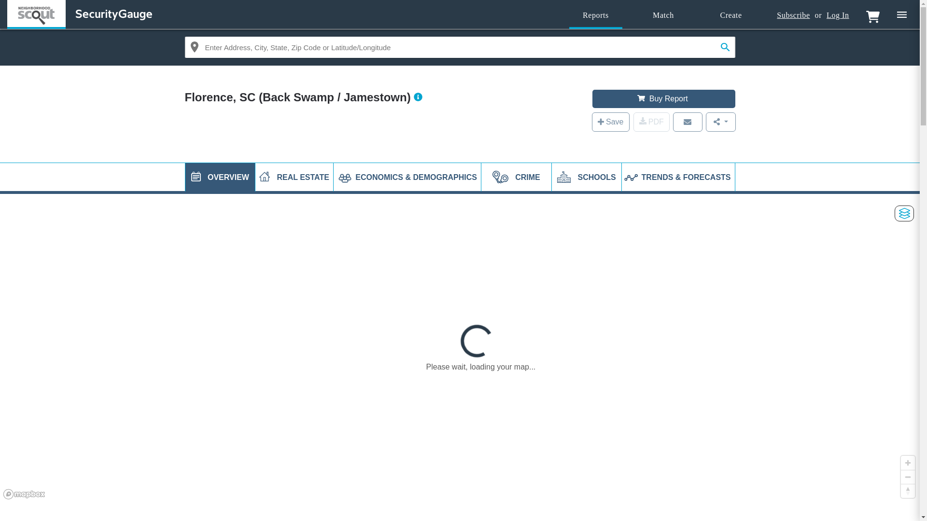 This screenshot has height=521, width=927. What do you see at coordinates (663, 15) in the screenshot?
I see `Match` at bounding box center [663, 15].